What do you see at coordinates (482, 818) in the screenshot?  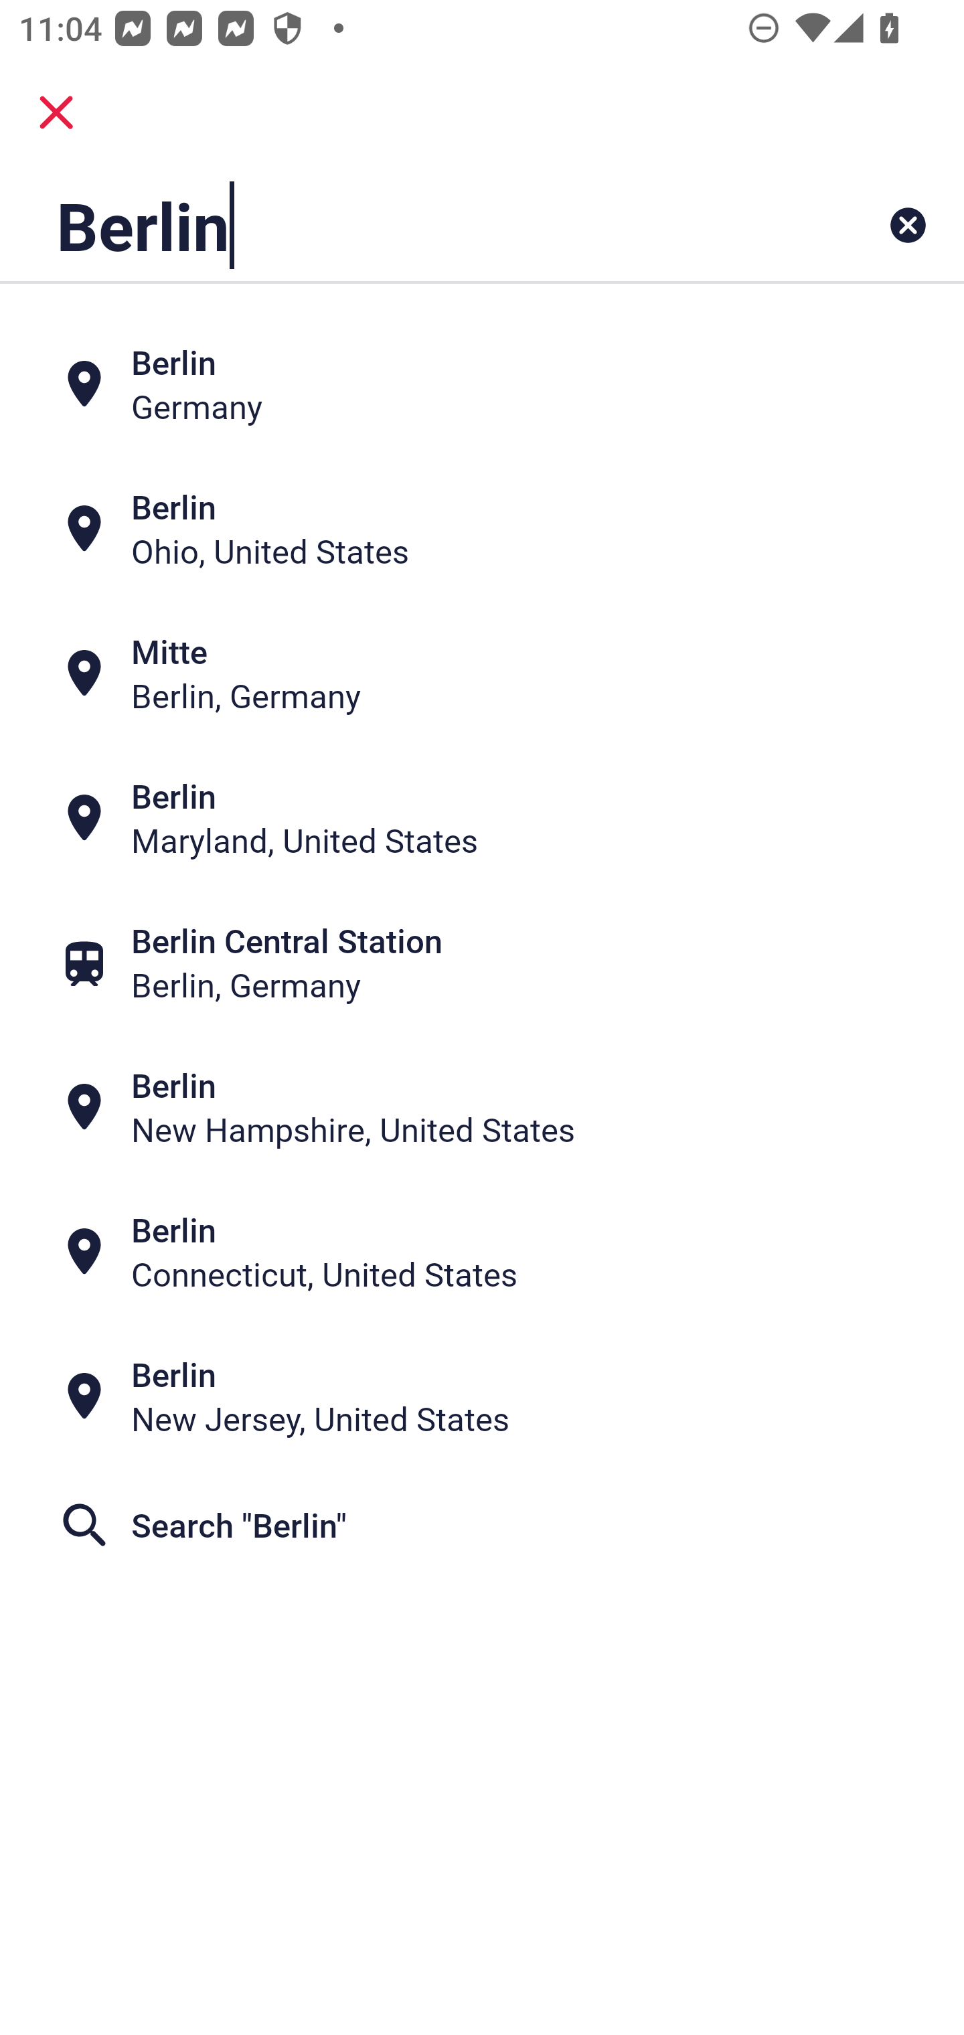 I see `Berlin Maryland, United States` at bounding box center [482, 818].